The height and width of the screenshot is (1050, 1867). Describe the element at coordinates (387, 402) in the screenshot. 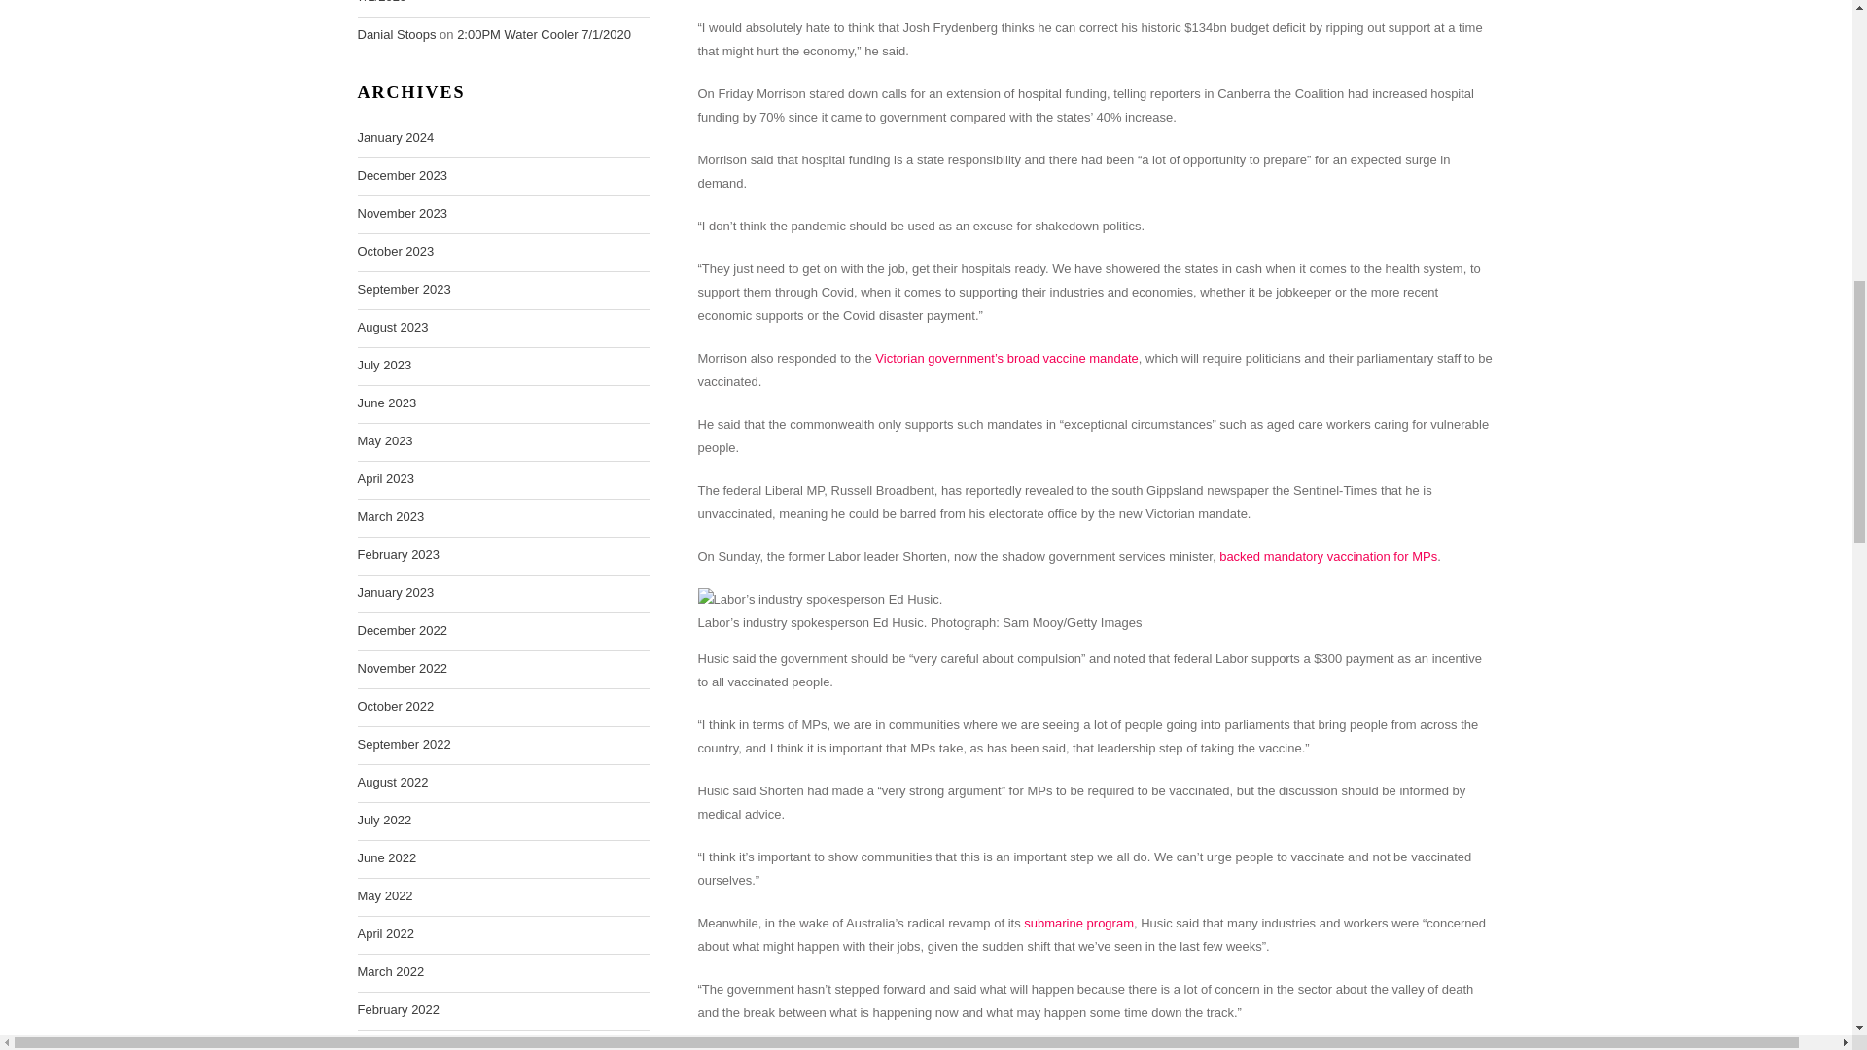

I see `June 2023` at that location.